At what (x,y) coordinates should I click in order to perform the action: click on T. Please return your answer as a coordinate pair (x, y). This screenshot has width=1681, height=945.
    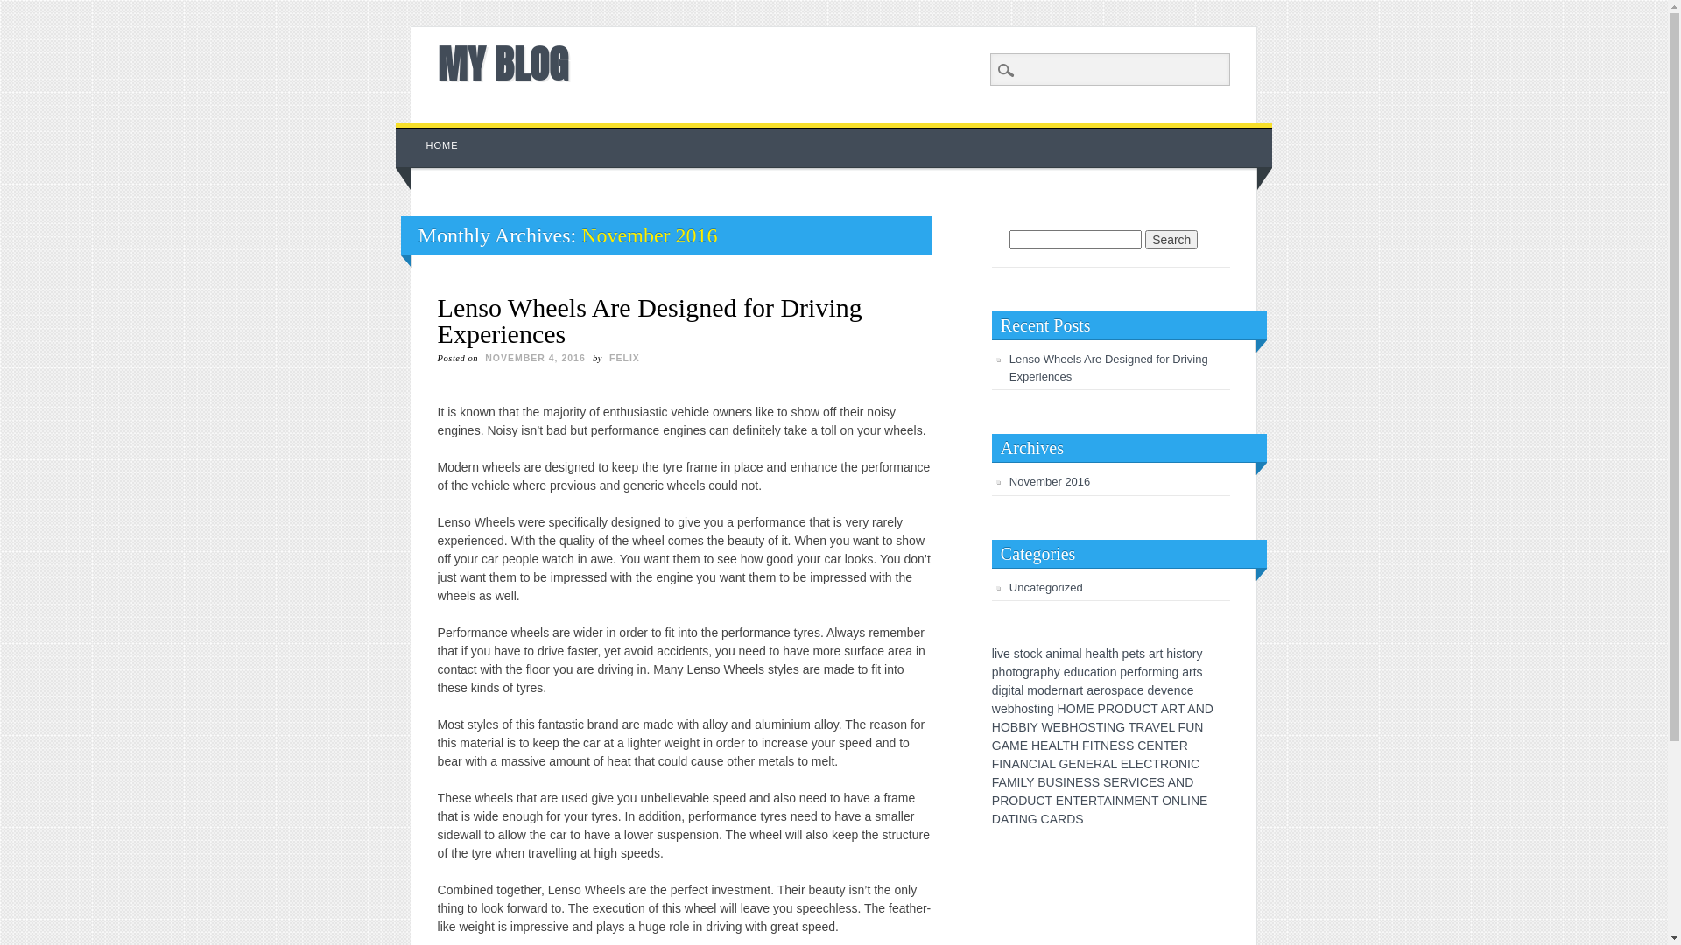
    Looking at the image, I should click on (1168, 745).